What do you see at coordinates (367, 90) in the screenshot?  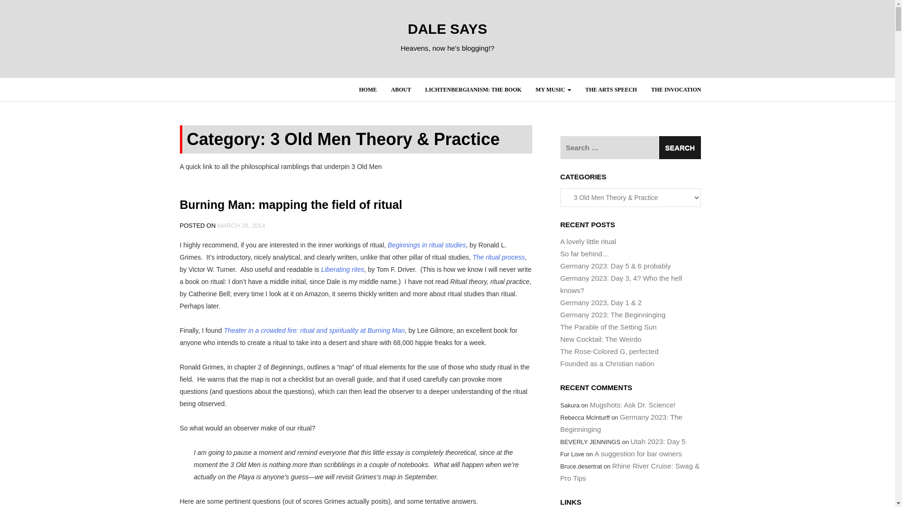 I see `Home` at bounding box center [367, 90].